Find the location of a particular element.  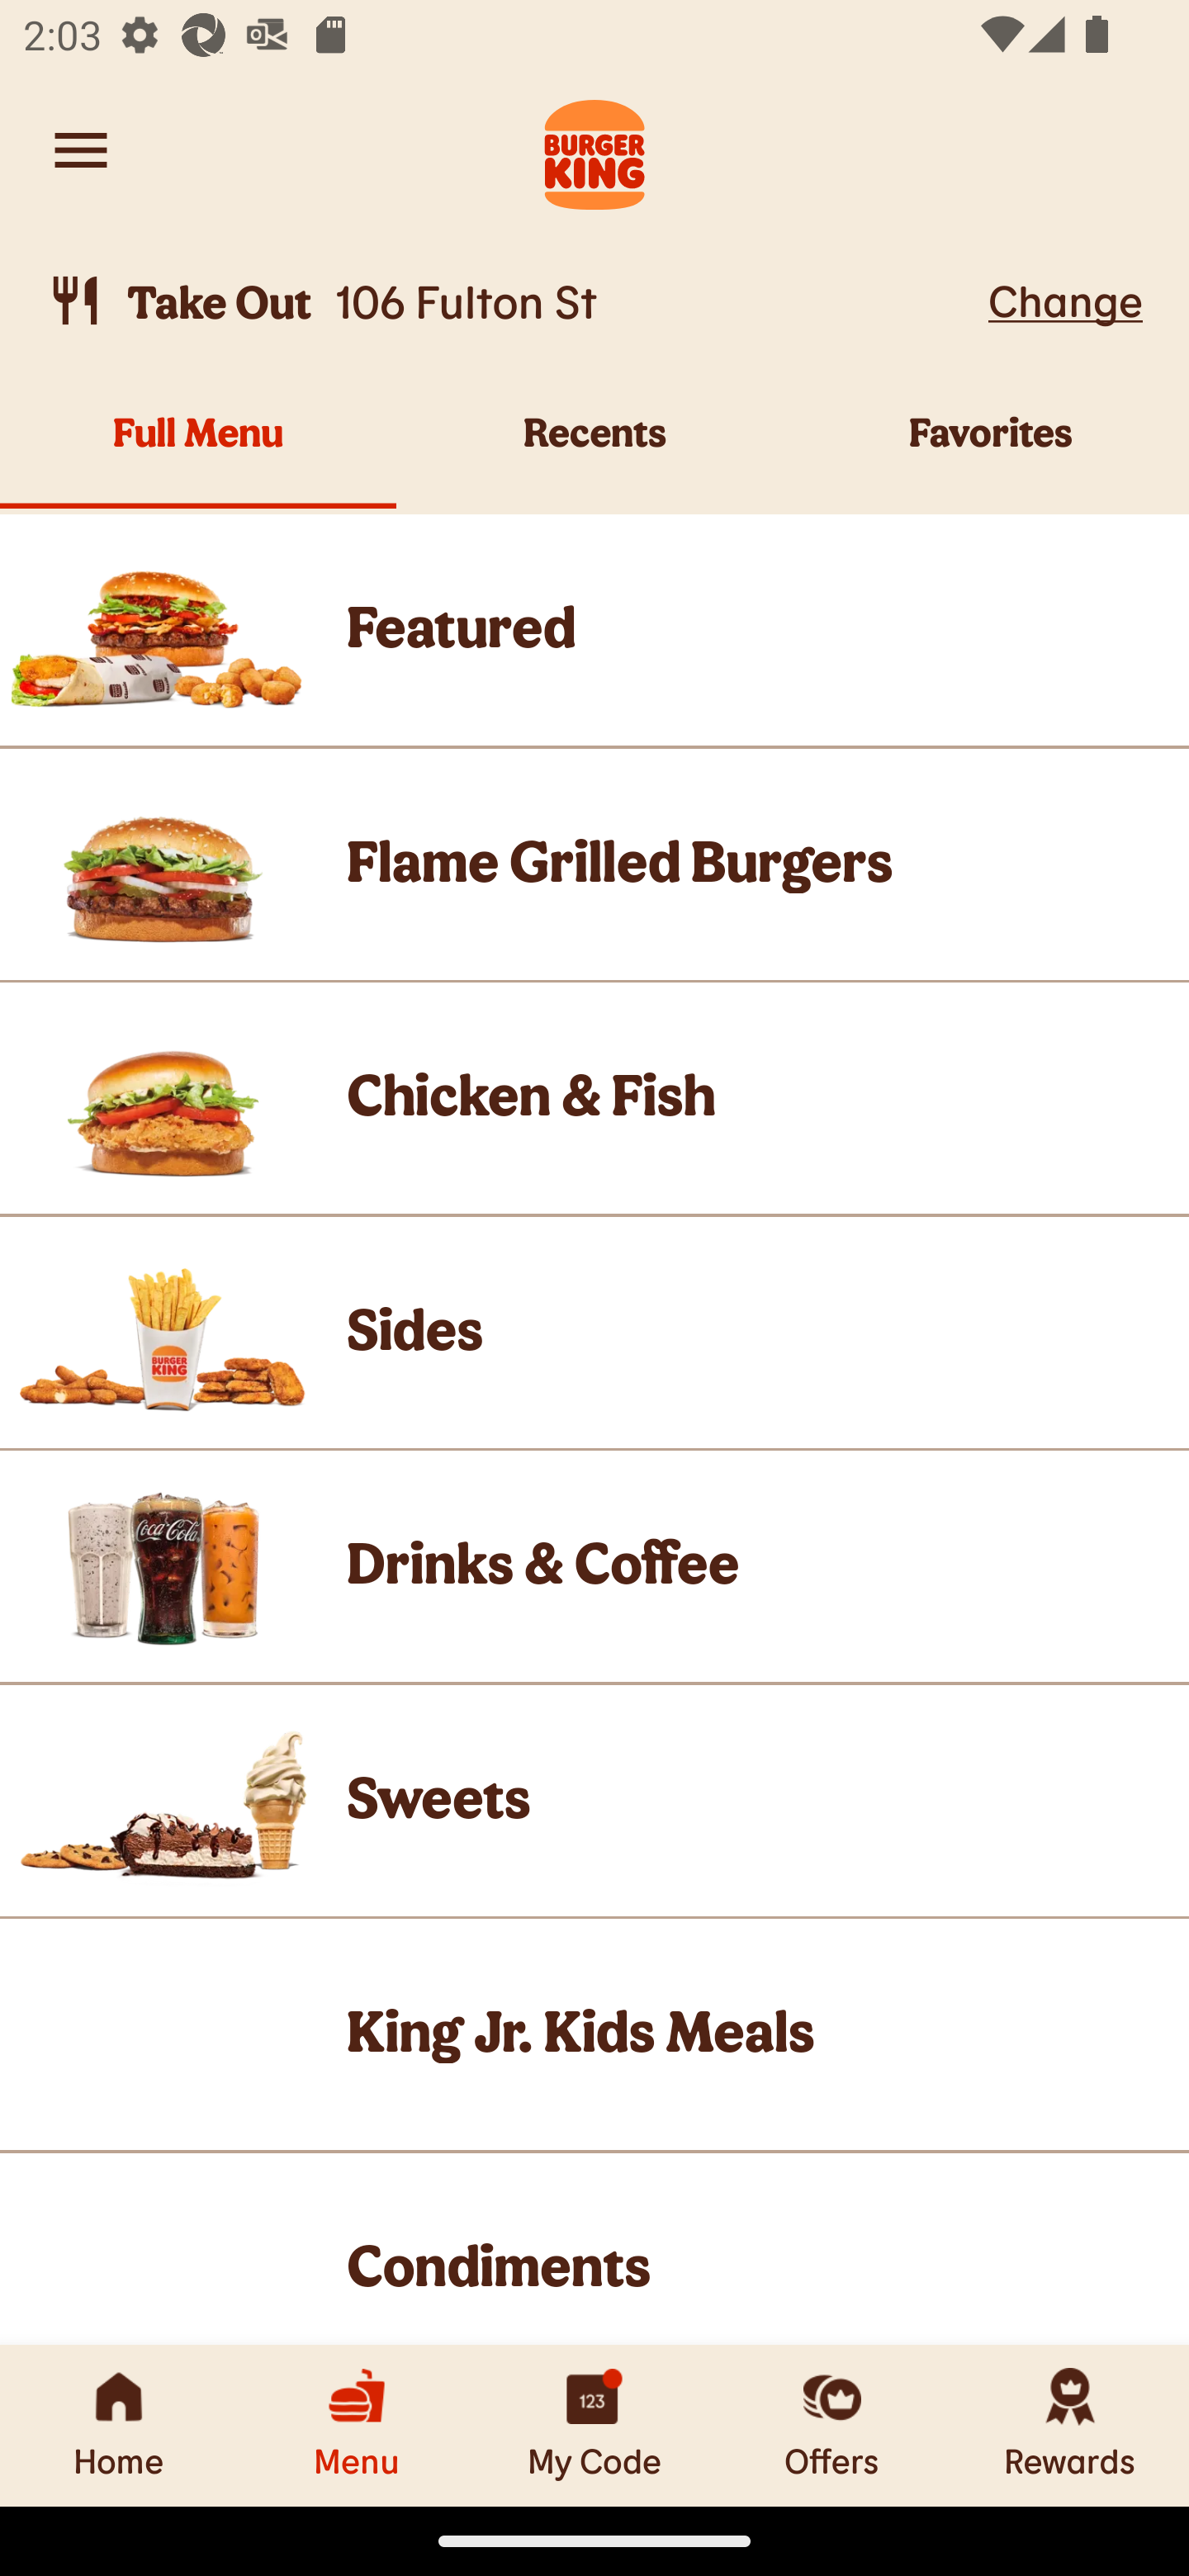

Product Image, Sides Product Image Sides is located at coordinates (594, 1331).